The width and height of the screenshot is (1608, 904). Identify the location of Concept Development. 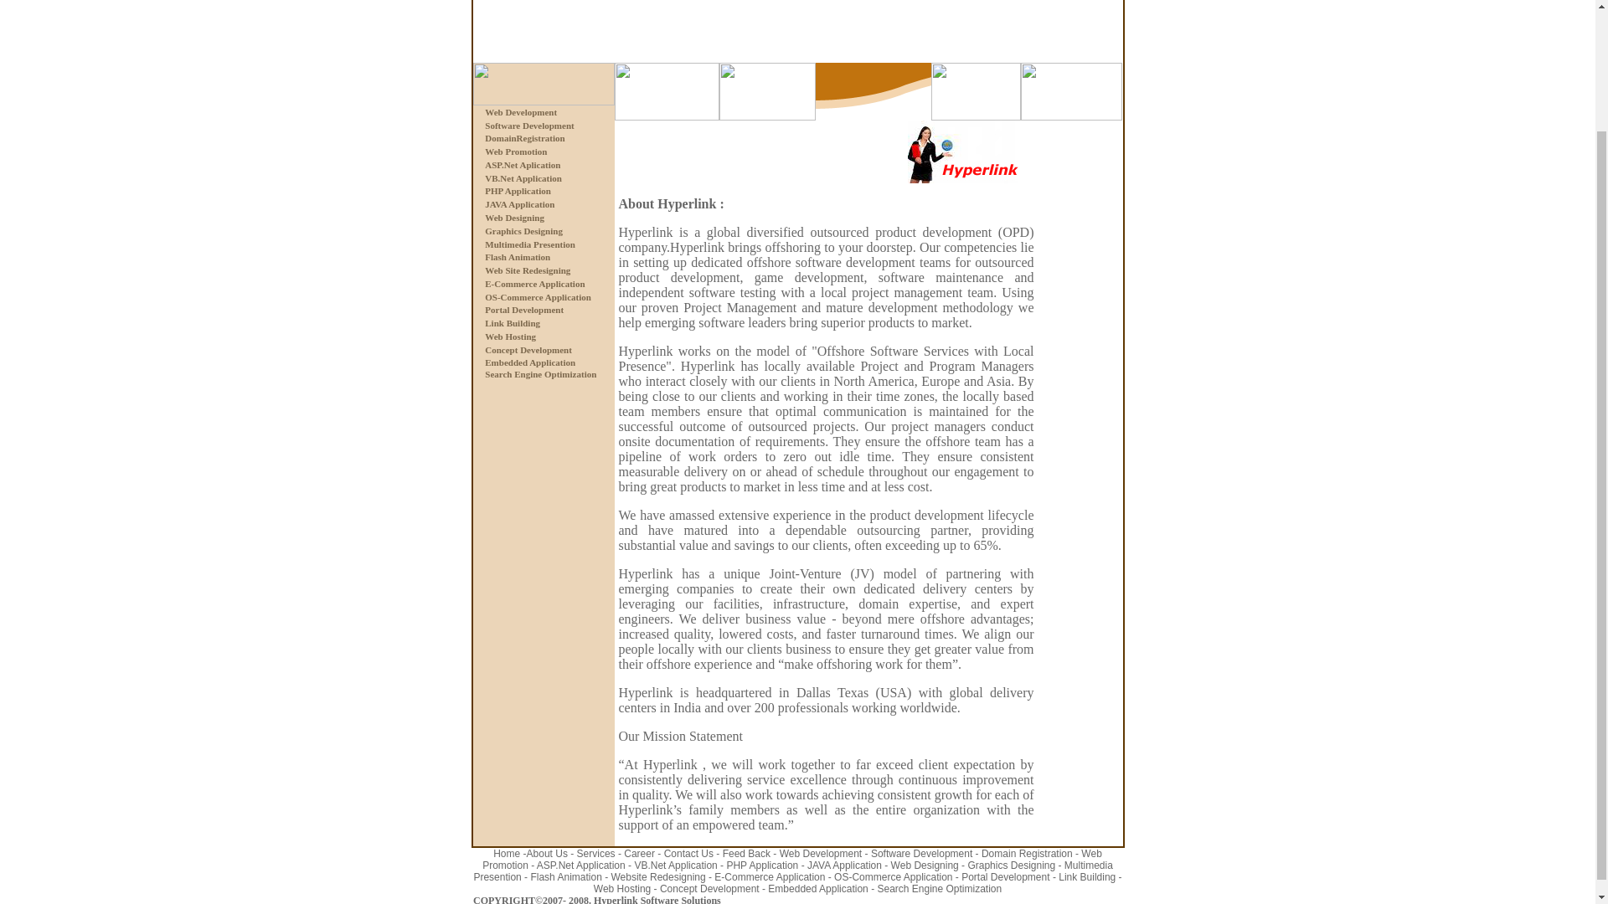
(528, 350).